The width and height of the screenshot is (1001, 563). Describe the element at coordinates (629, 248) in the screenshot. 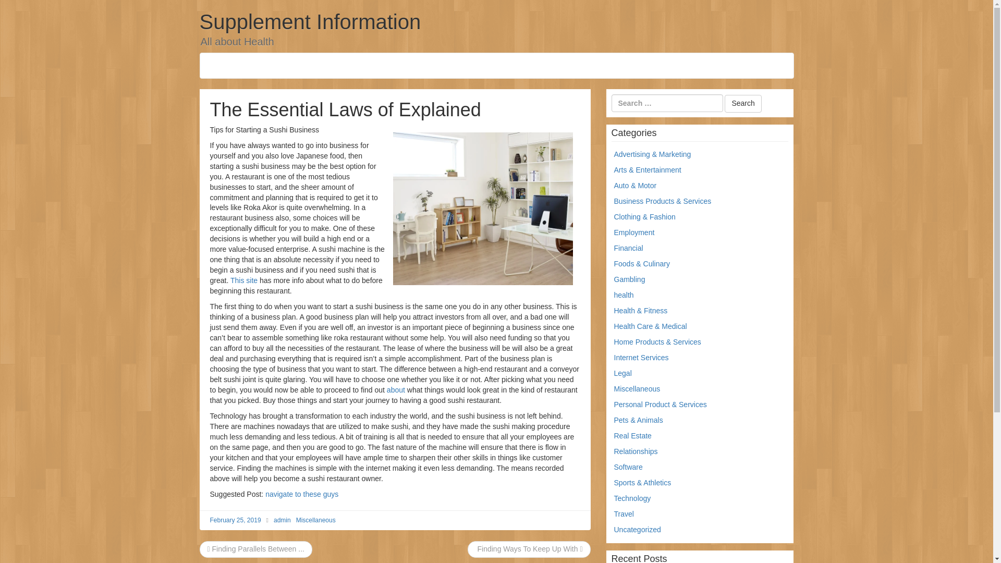

I see `Financial` at that location.